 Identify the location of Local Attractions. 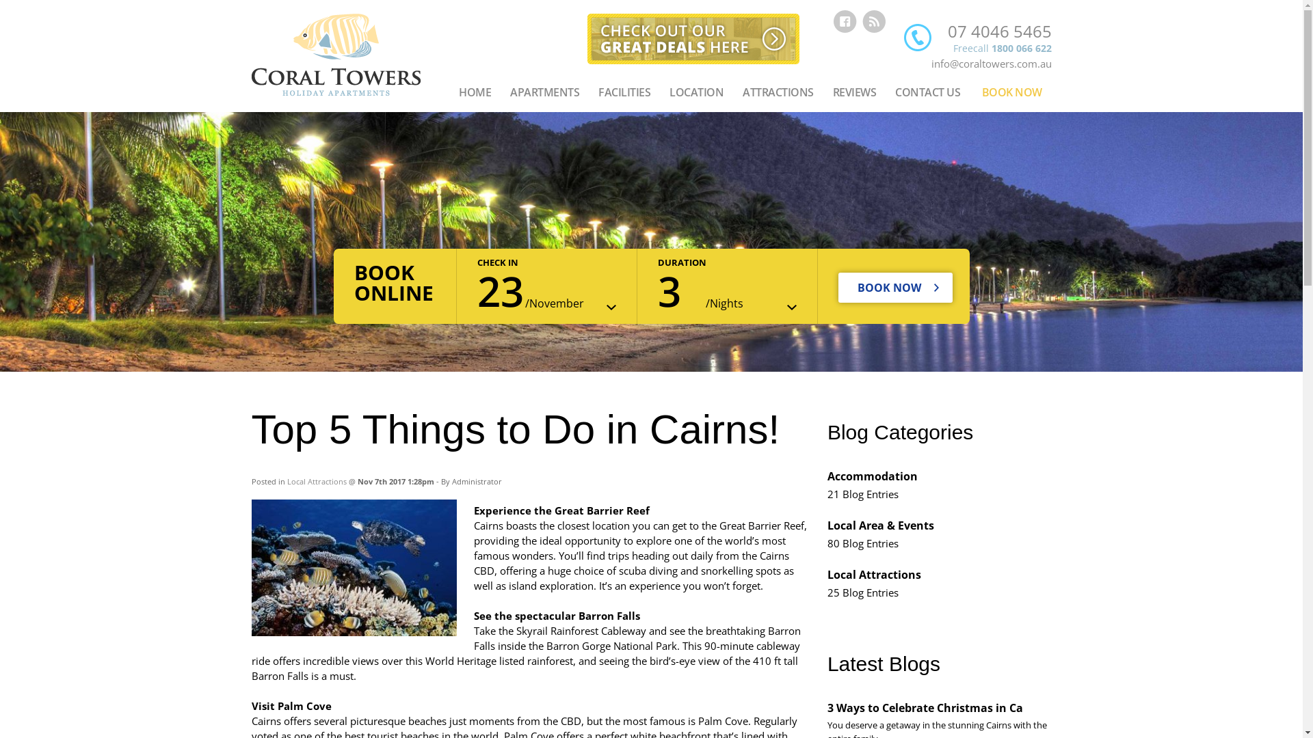
(317, 481).